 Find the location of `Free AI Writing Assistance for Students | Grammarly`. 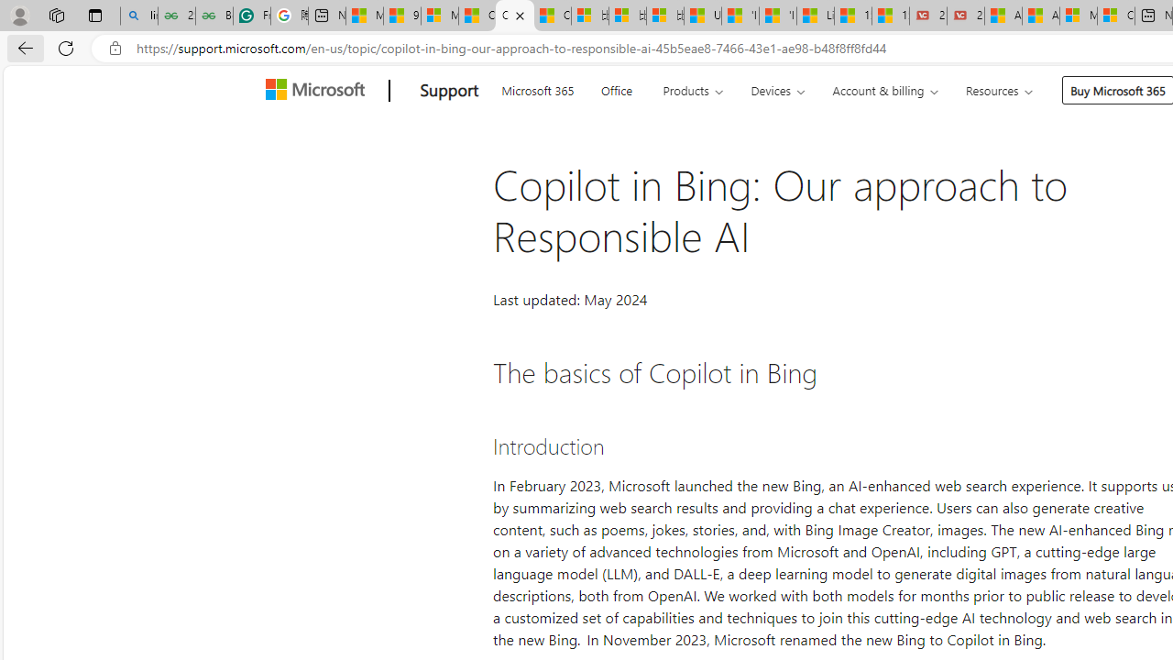

Free AI Writing Assistance for Students | Grammarly is located at coordinates (251, 16).